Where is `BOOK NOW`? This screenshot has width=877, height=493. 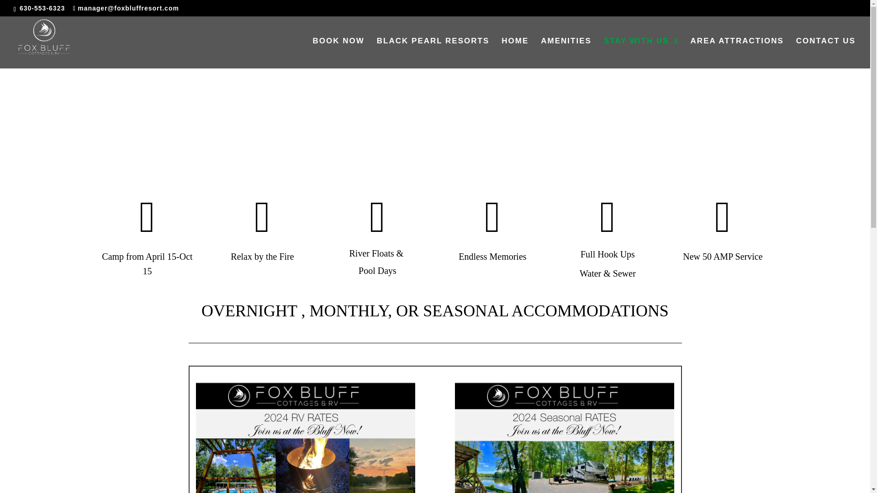
BOOK NOW is located at coordinates (339, 53).